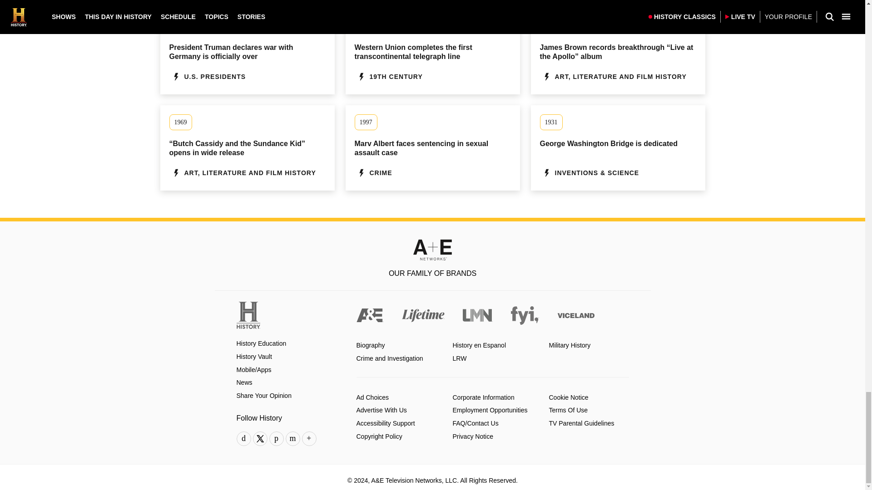  What do you see at coordinates (370, 345) in the screenshot?
I see `Visit Biography` at bounding box center [370, 345].